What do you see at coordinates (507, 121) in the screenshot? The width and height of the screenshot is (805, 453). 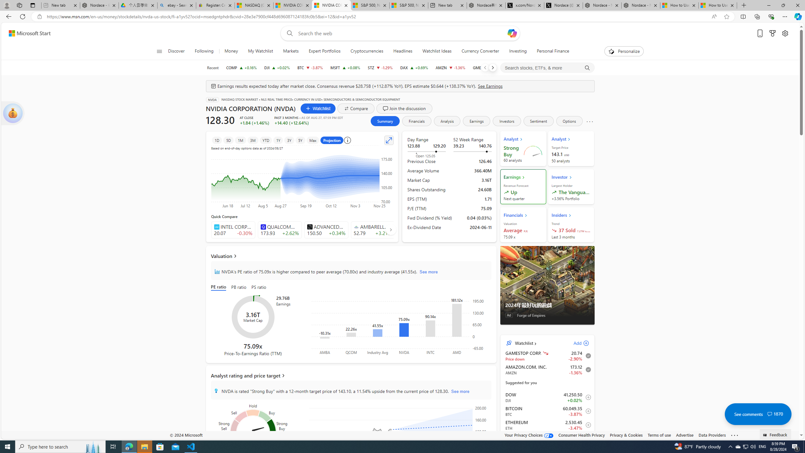 I see `Investors` at bounding box center [507, 121].